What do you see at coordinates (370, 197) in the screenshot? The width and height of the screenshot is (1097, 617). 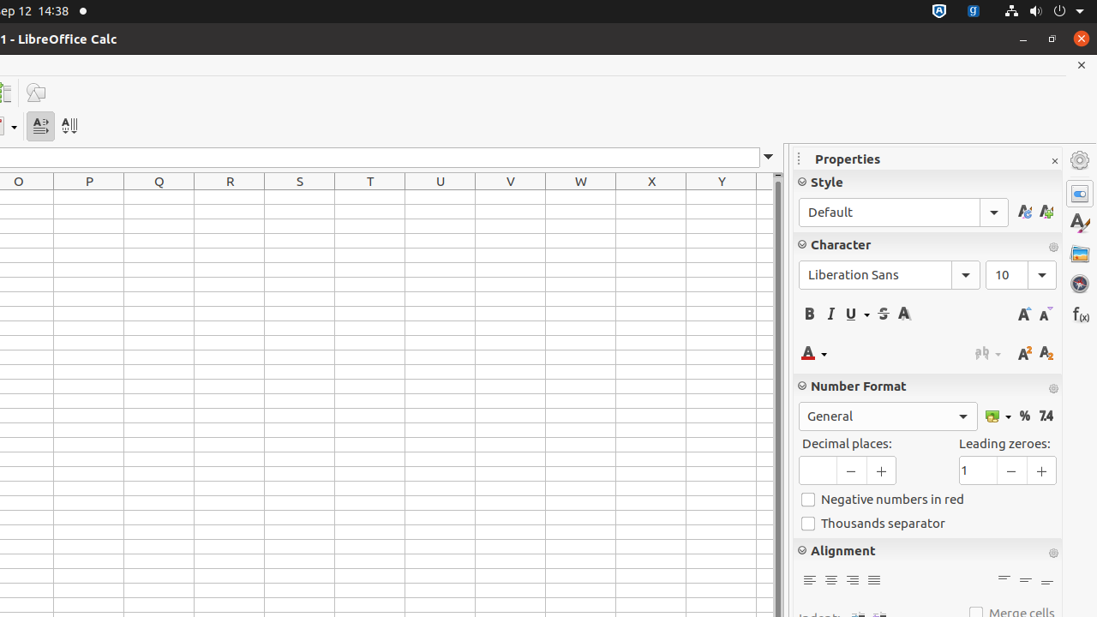 I see `T1` at bounding box center [370, 197].